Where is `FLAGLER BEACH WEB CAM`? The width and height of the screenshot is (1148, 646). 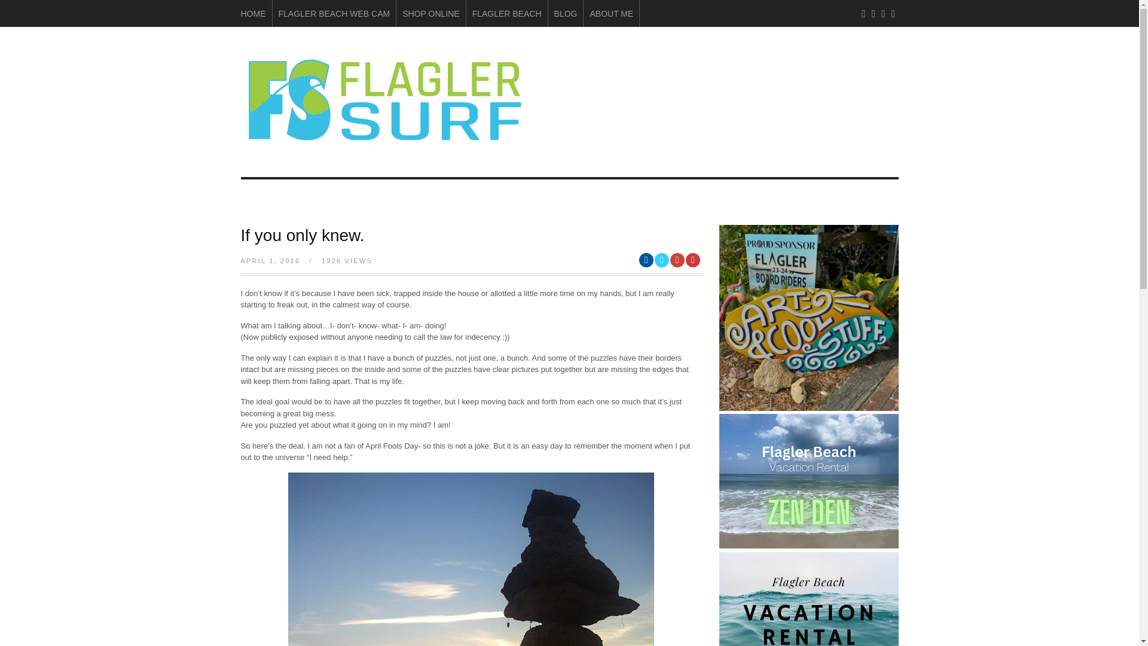 FLAGLER BEACH WEB CAM is located at coordinates (334, 13).